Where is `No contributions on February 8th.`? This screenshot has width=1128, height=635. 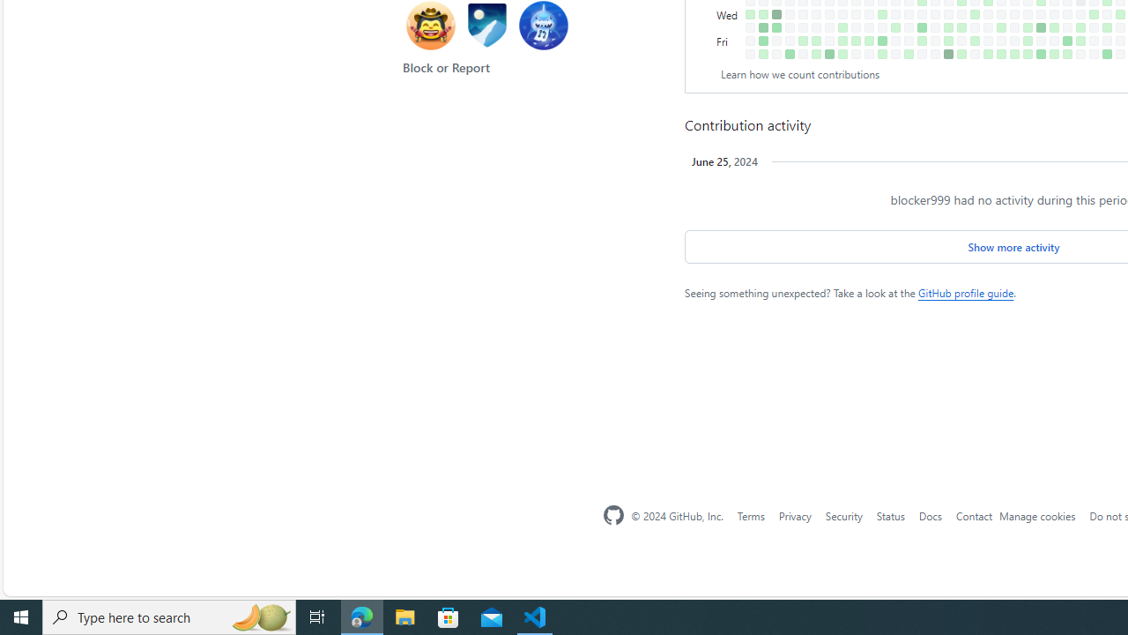
No contributions on February 8th. is located at coordinates (816, 26).